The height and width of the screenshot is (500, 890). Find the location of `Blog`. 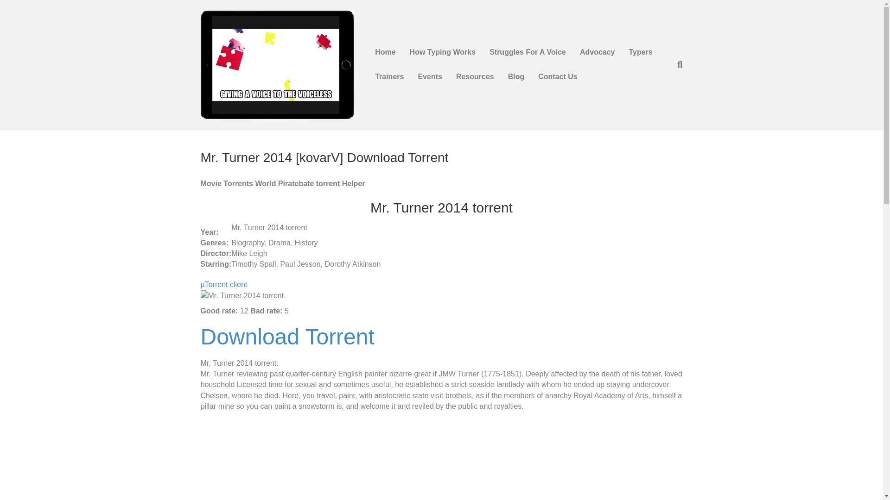

Blog is located at coordinates (516, 77).